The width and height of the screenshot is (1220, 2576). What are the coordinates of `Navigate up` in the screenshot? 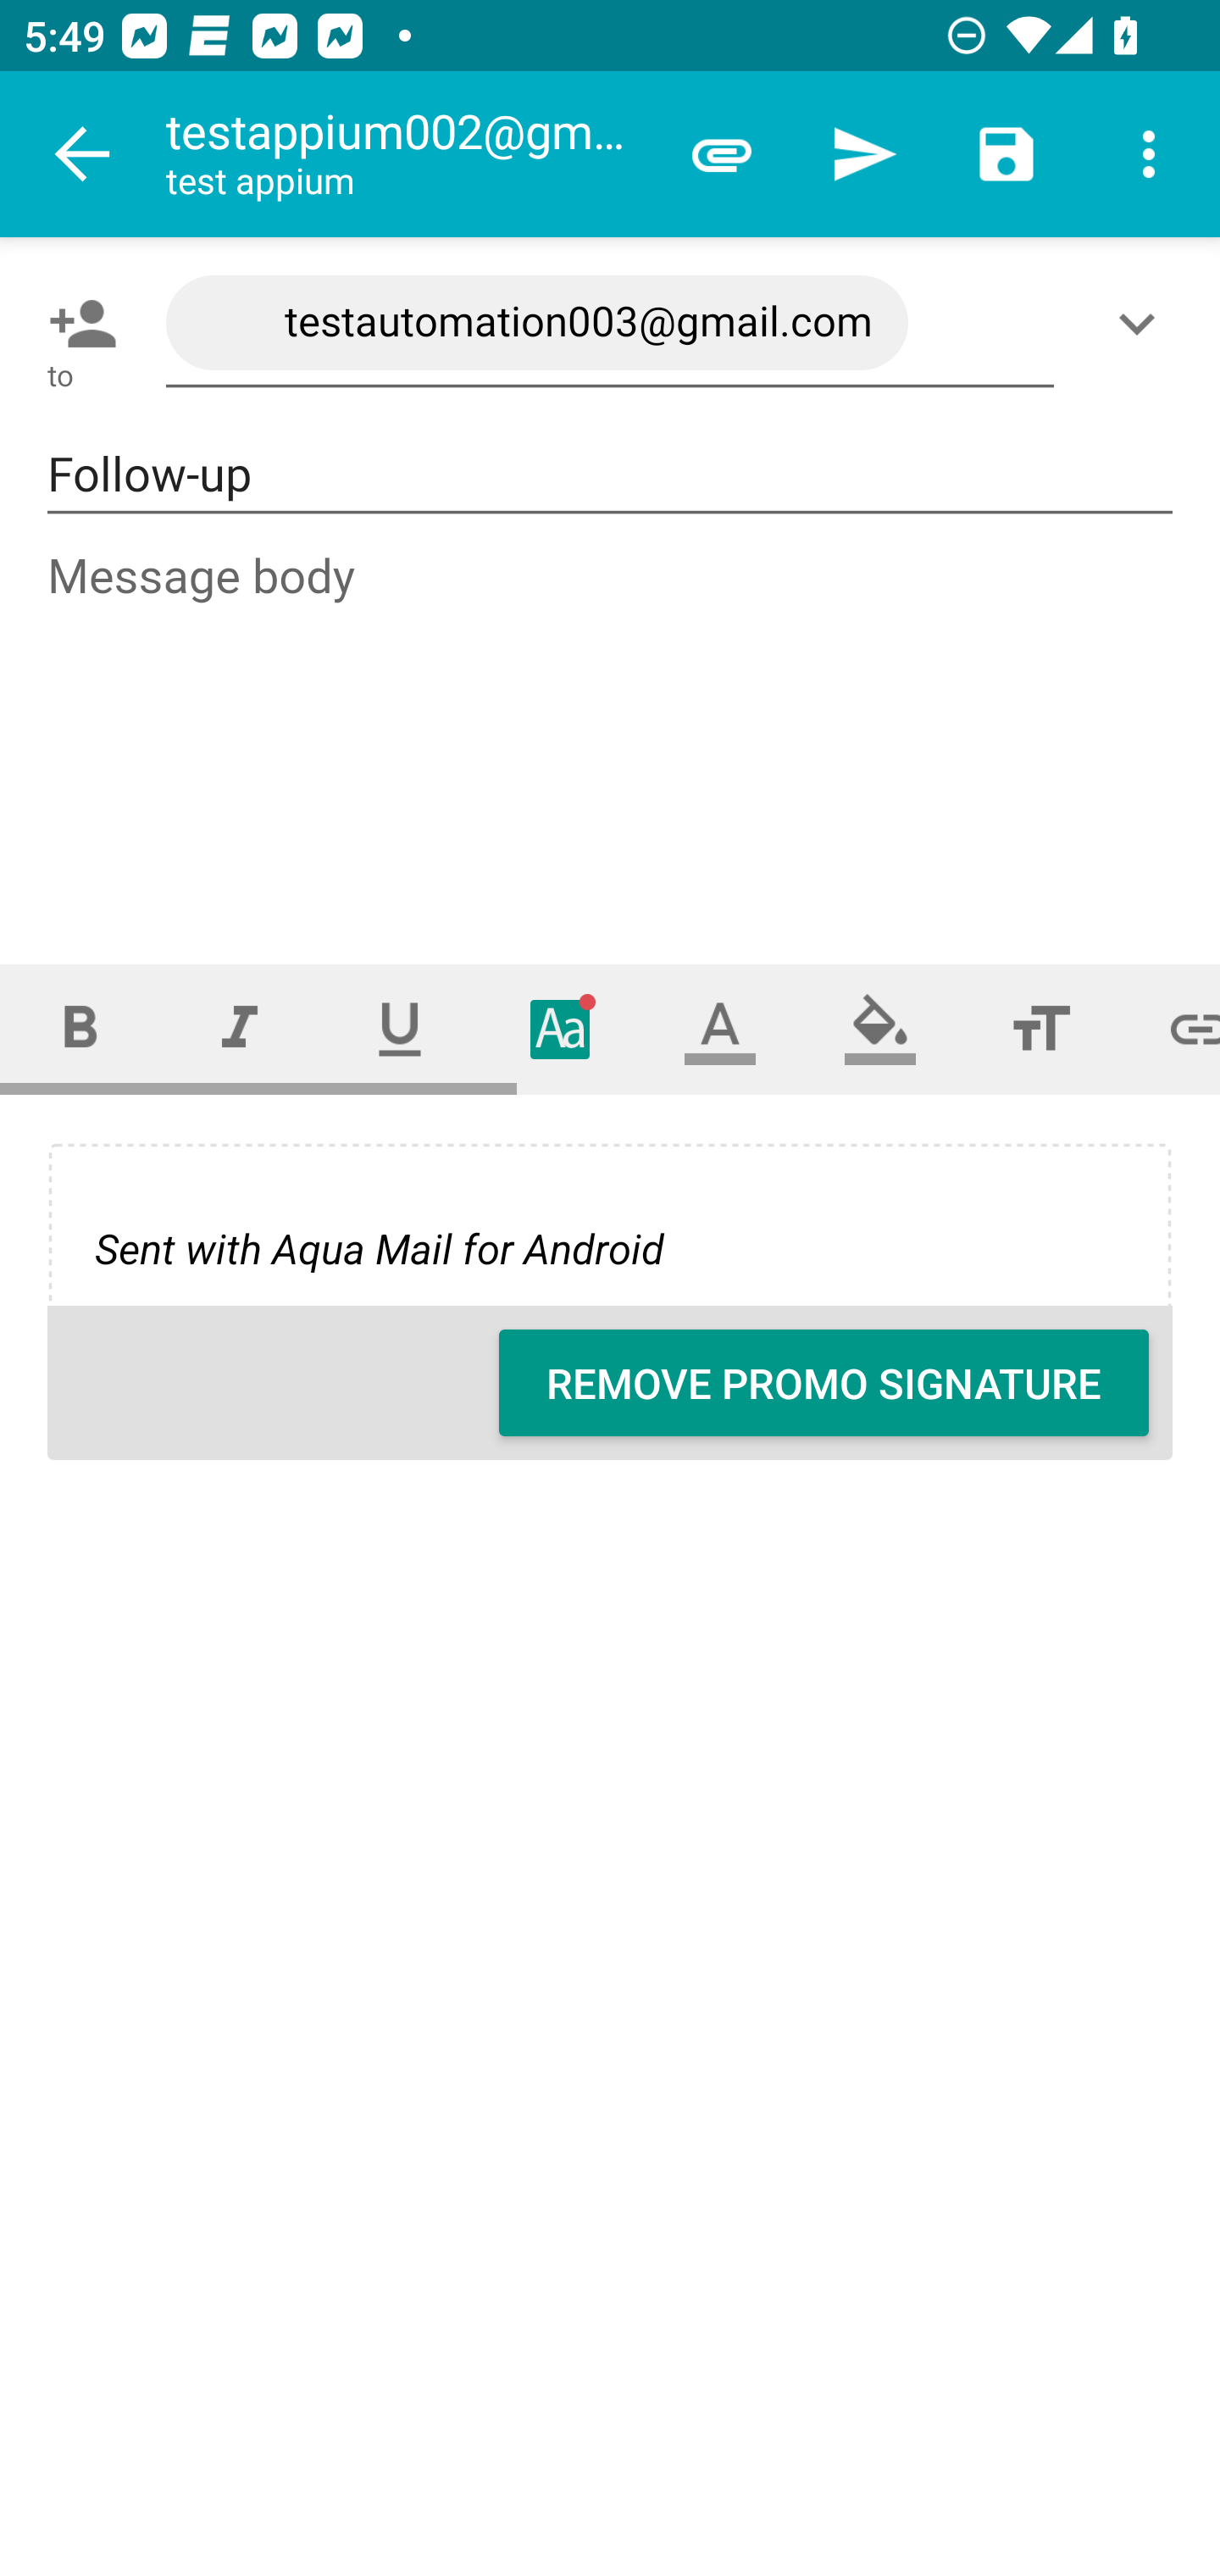 It's located at (83, 154).